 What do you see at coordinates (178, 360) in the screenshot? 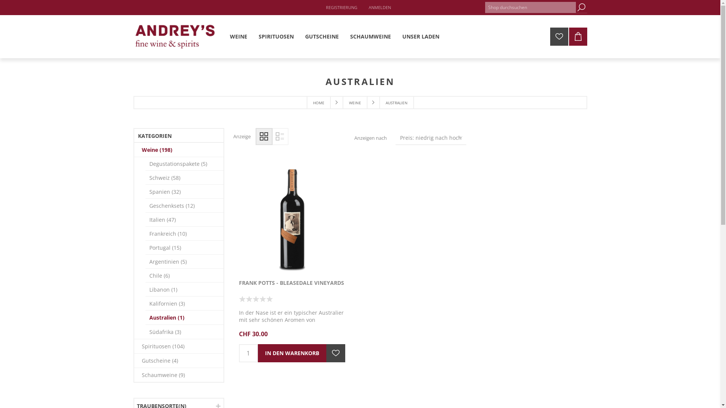
I see `Gutscheine (4)` at bounding box center [178, 360].